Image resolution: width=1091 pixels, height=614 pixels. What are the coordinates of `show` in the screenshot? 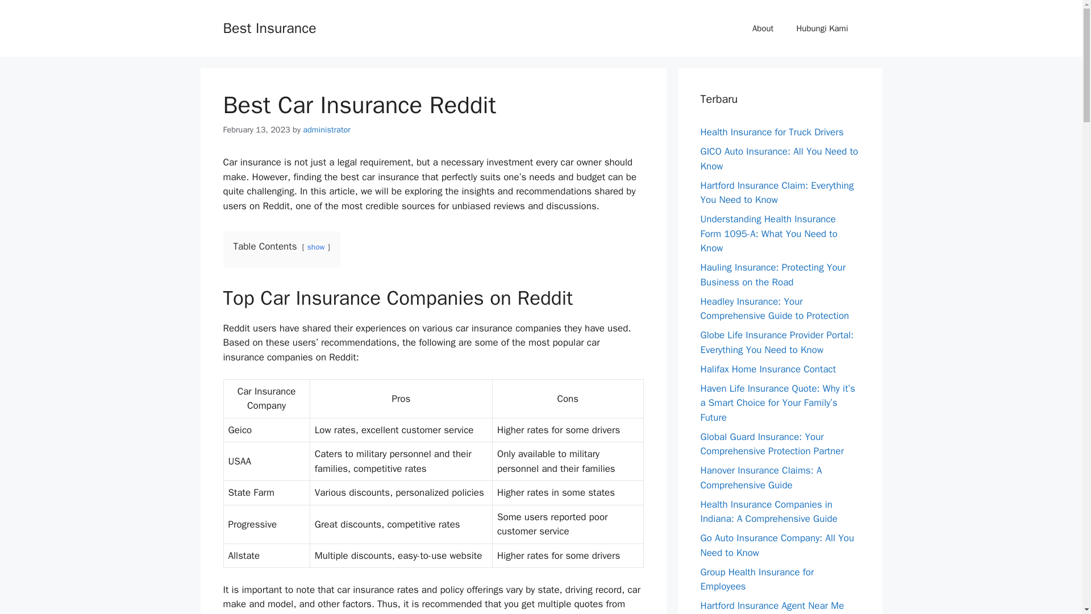 It's located at (316, 247).